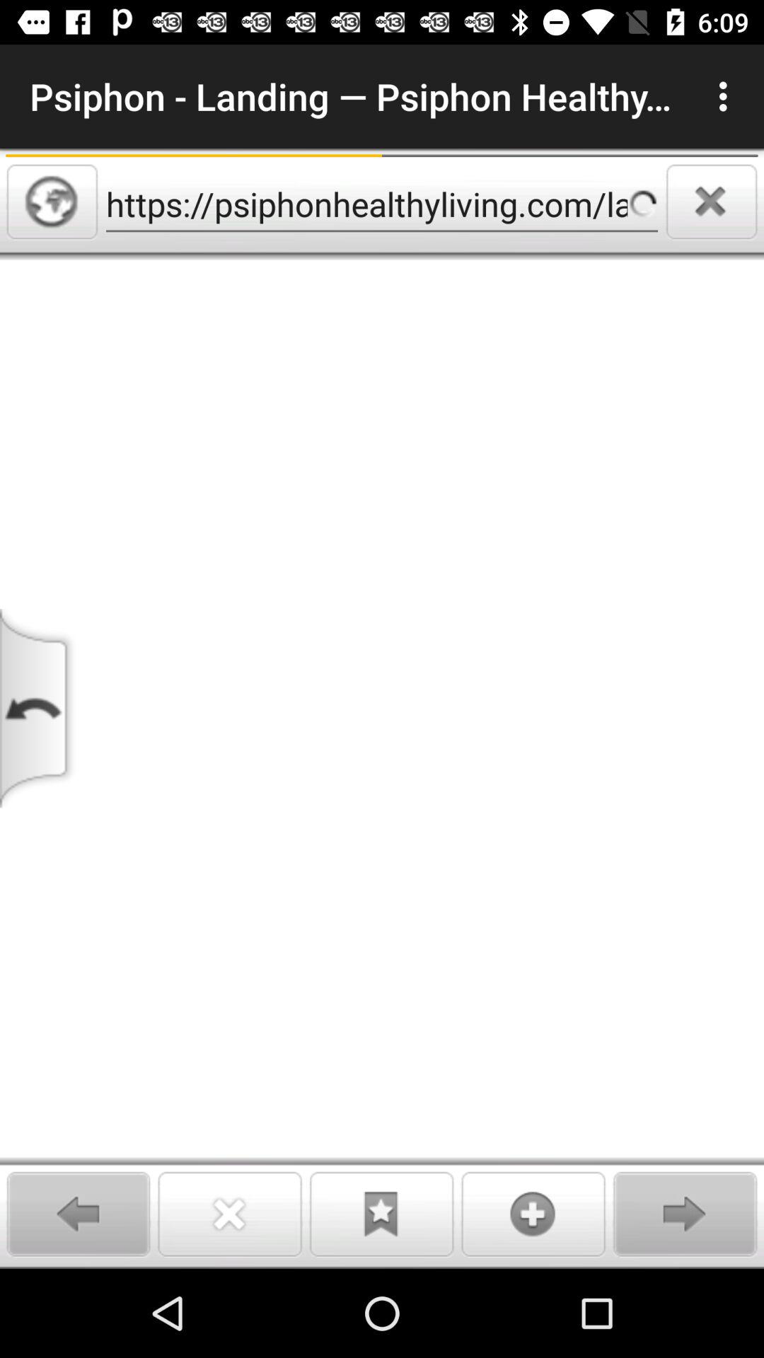  Describe the element at coordinates (533, 1214) in the screenshot. I see `show more` at that location.